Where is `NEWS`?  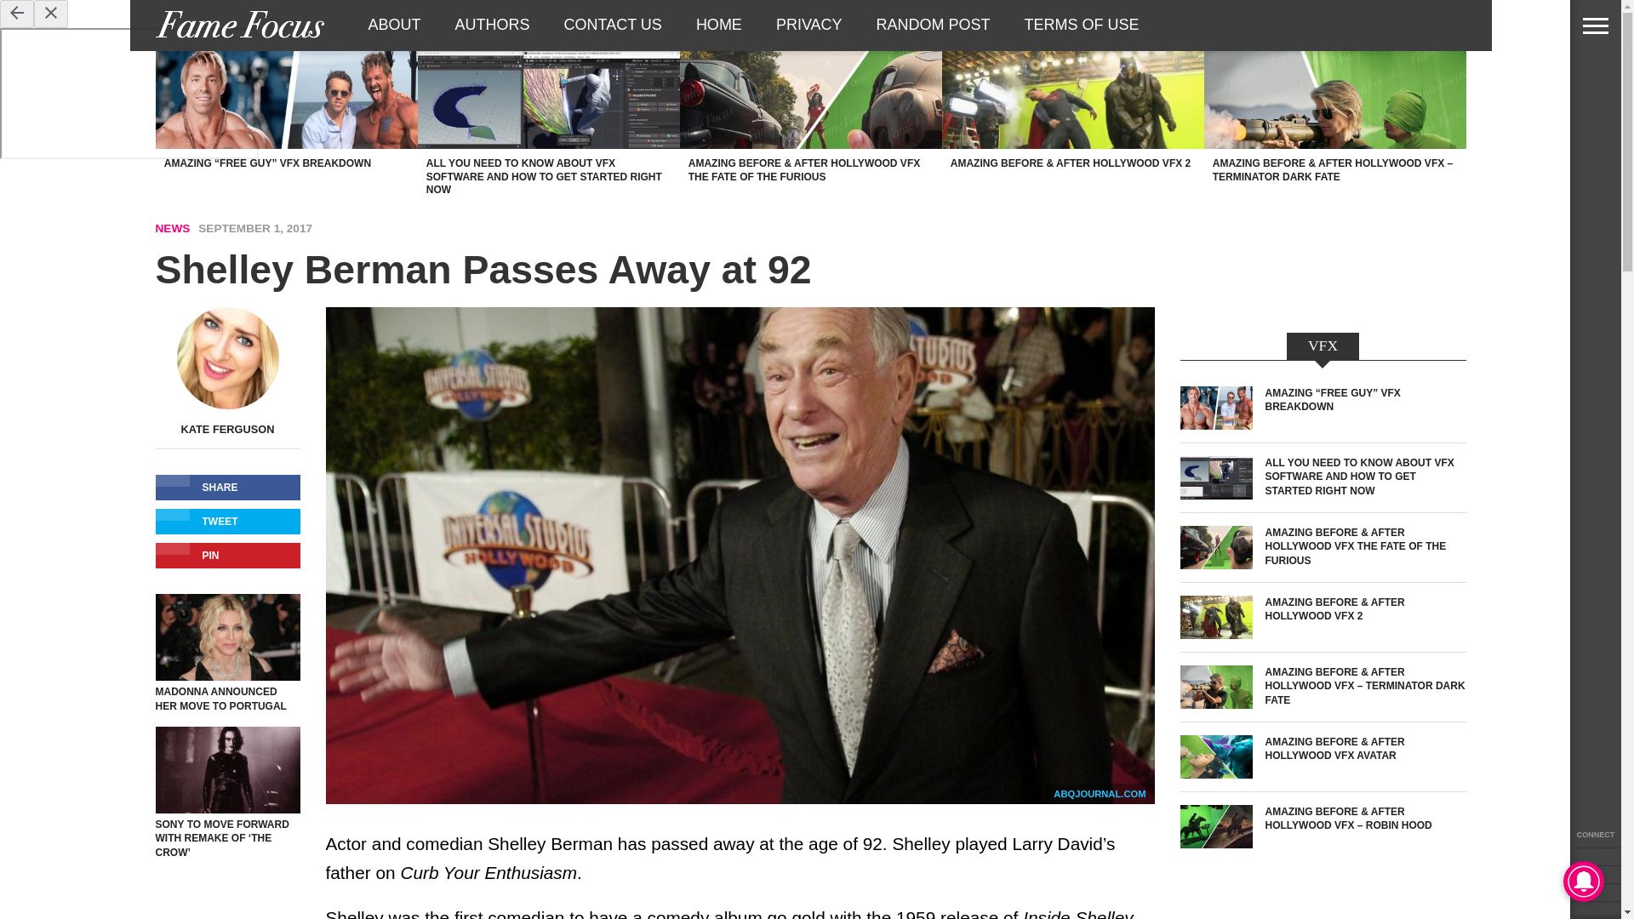
NEWS is located at coordinates (172, 228).